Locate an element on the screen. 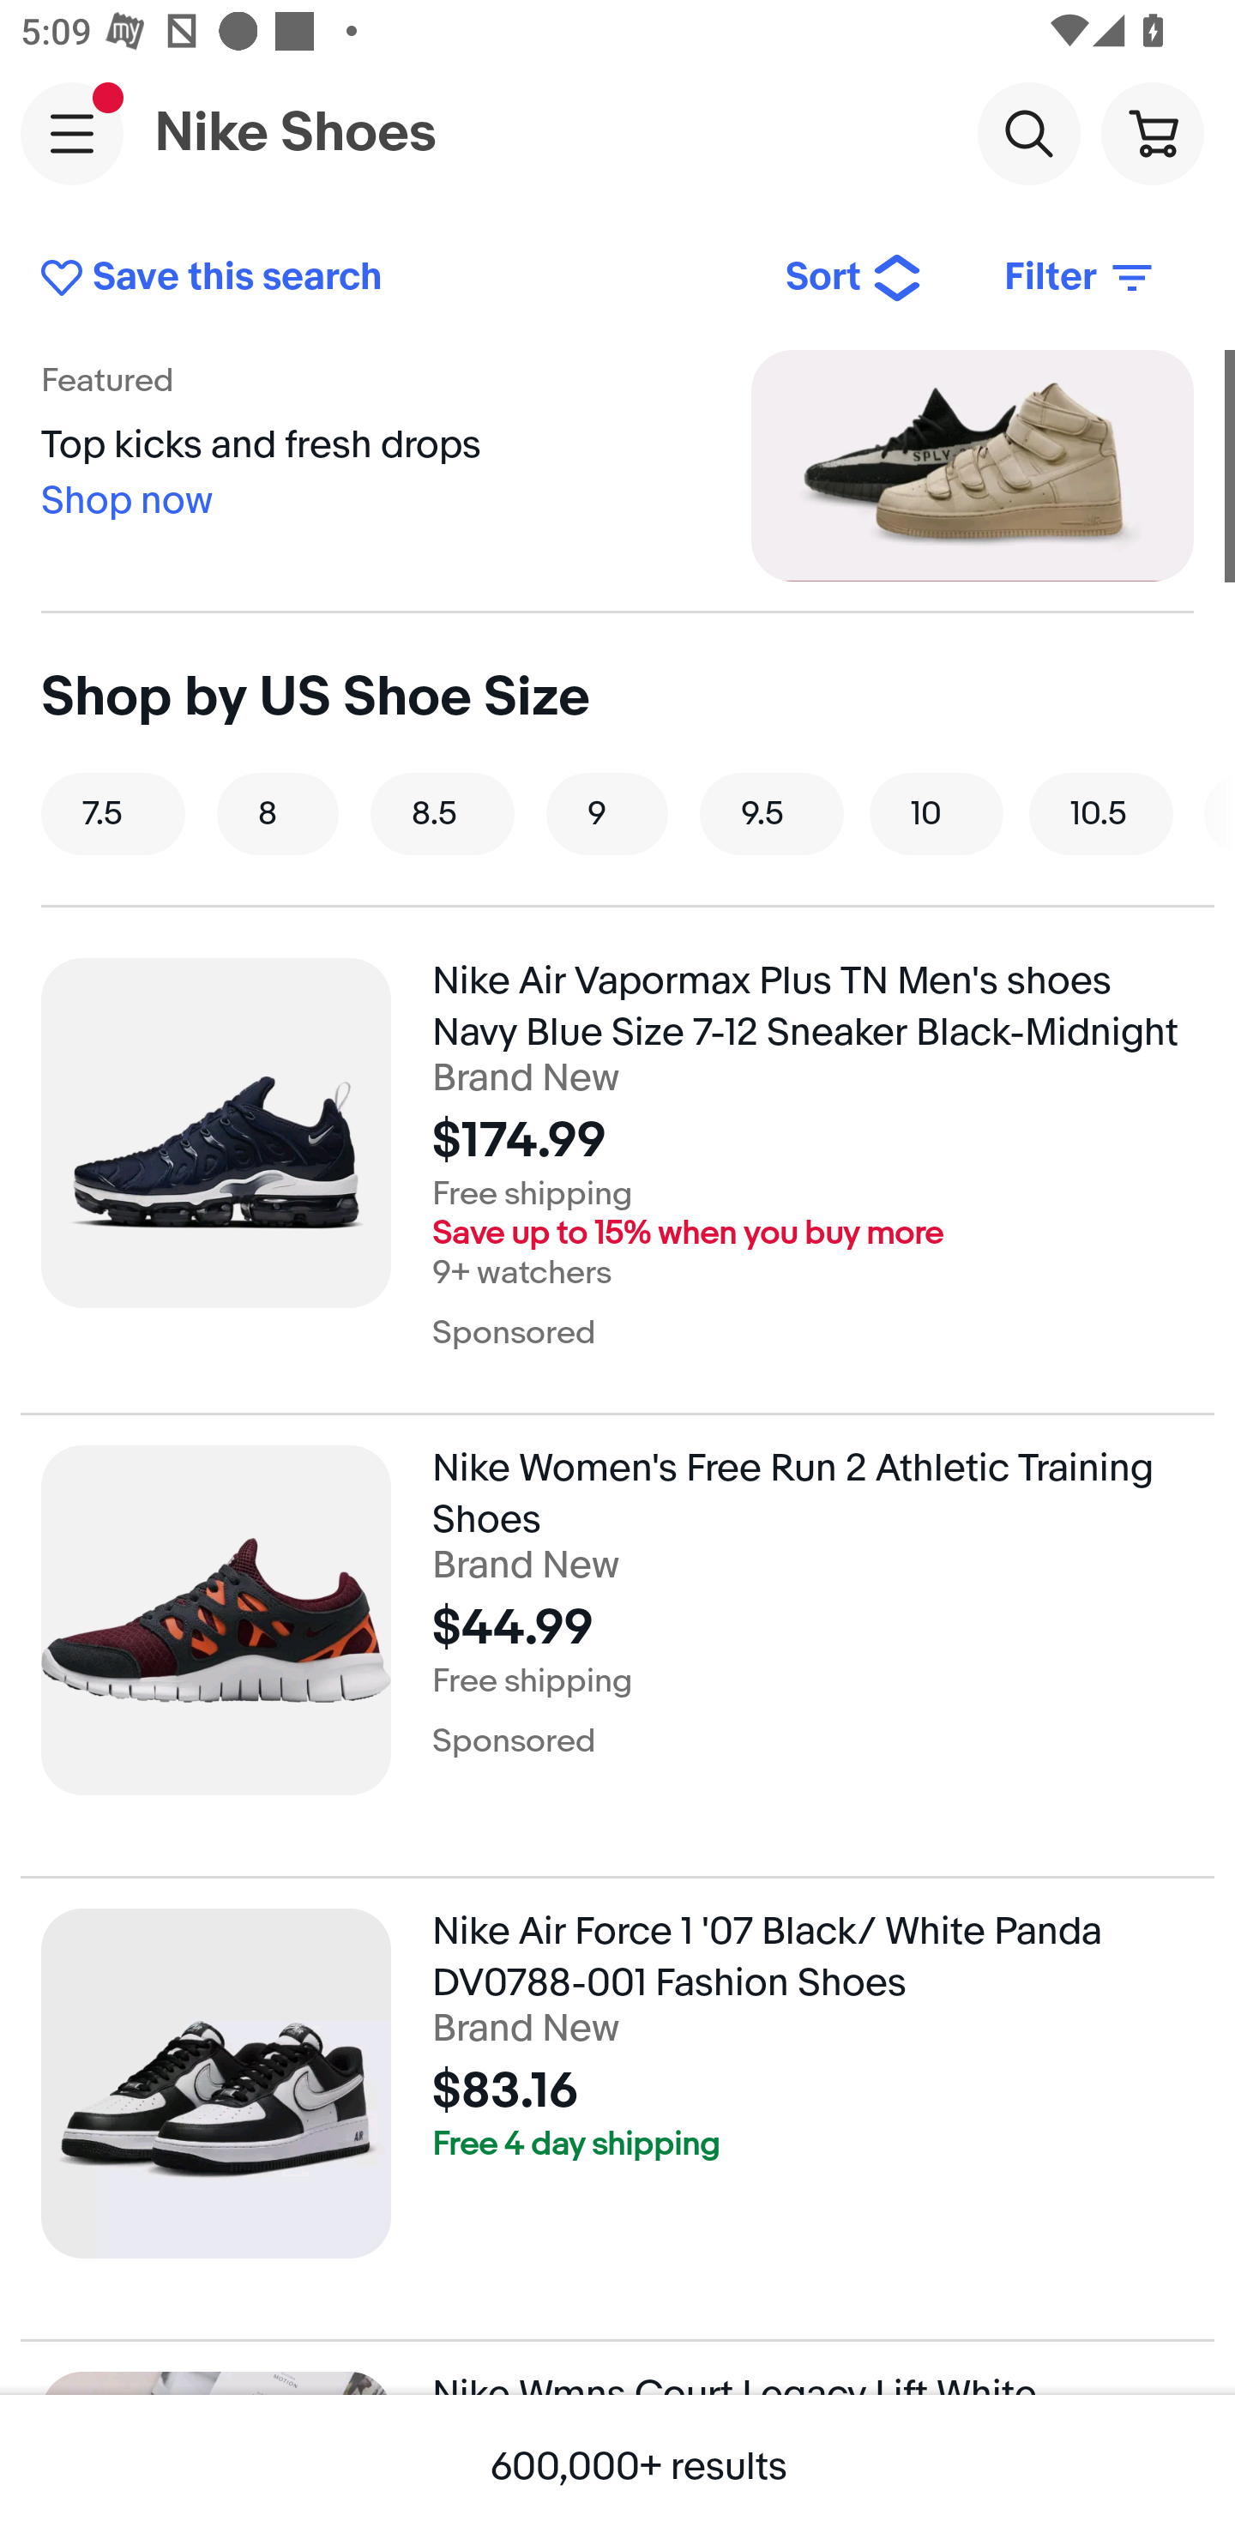  9.5 9.5, US Shoe Size is located at coordinates (772, 813).